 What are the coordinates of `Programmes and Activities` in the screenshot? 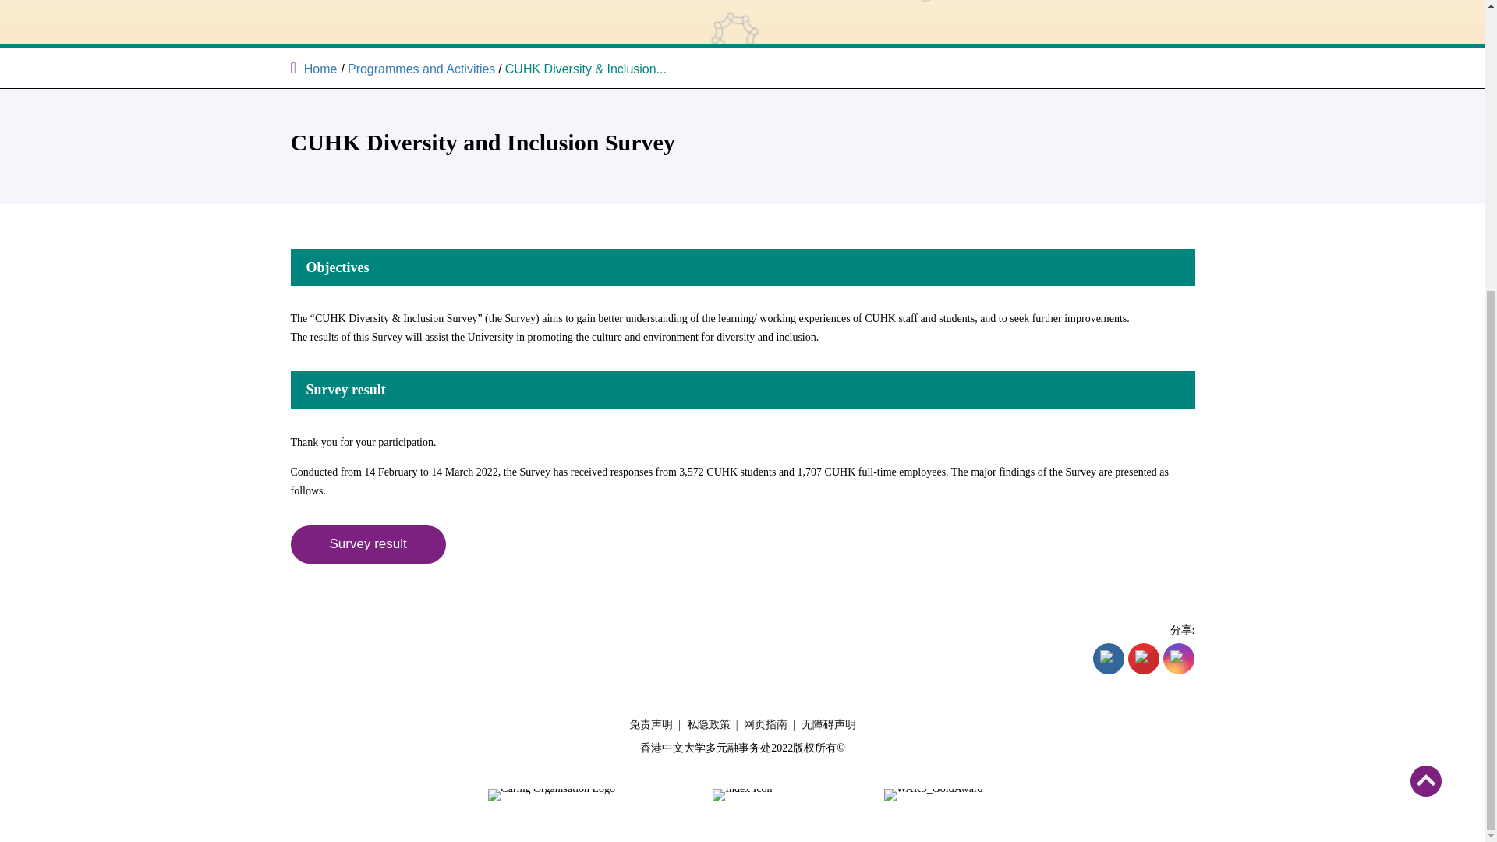 It's located at (421, 69).